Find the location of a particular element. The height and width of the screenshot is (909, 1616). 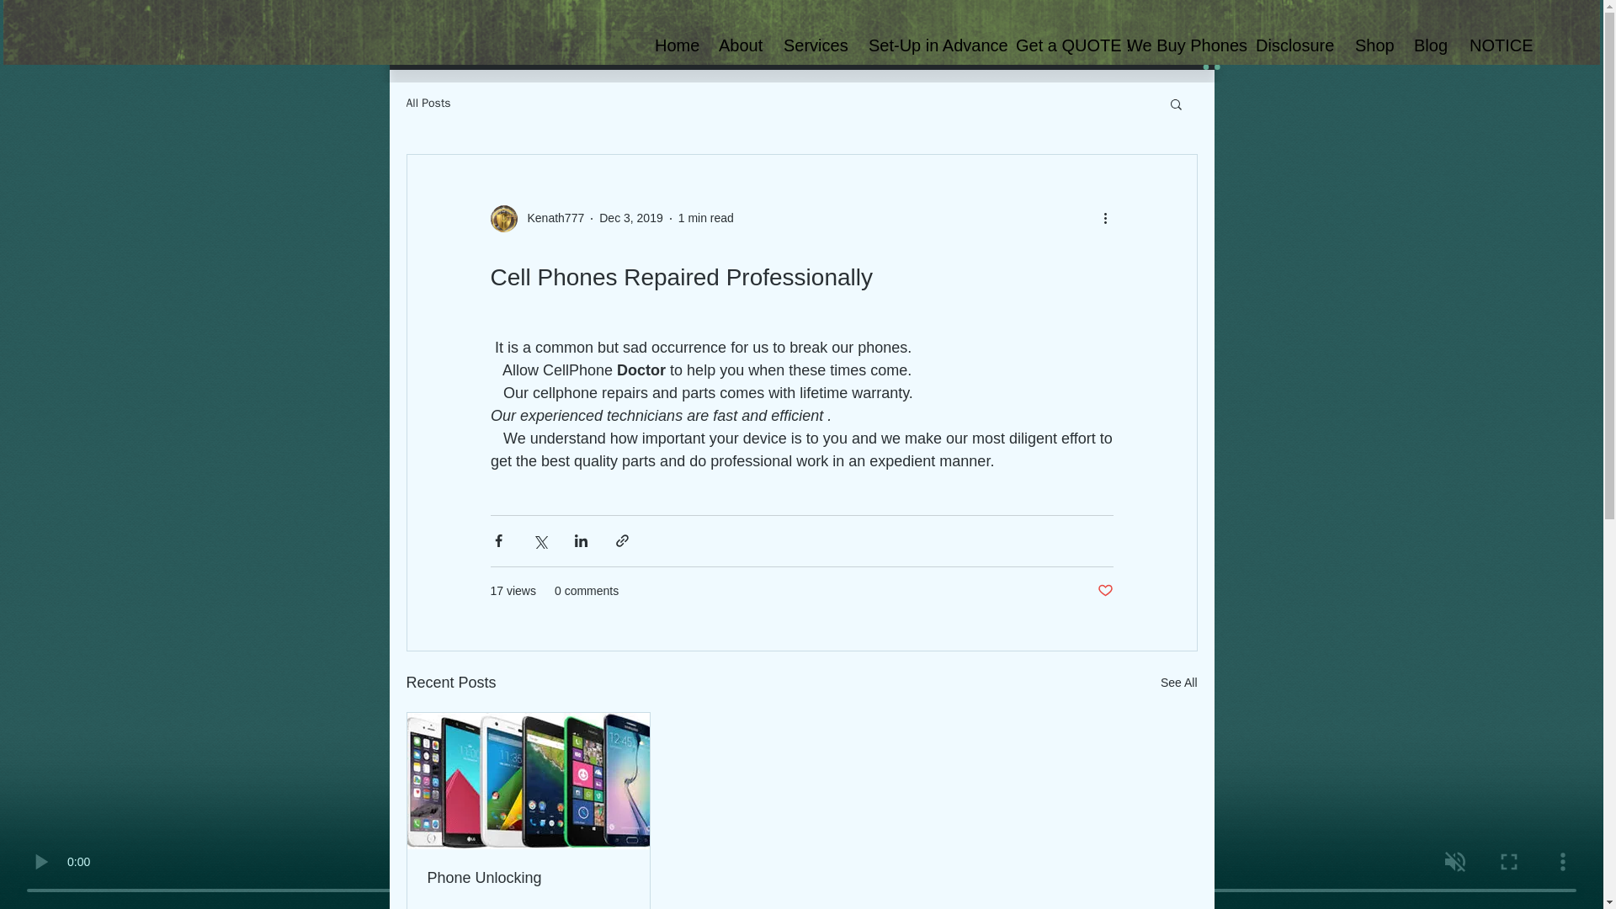

Get a QUOTE ! is located at coordinates (1059, 45).